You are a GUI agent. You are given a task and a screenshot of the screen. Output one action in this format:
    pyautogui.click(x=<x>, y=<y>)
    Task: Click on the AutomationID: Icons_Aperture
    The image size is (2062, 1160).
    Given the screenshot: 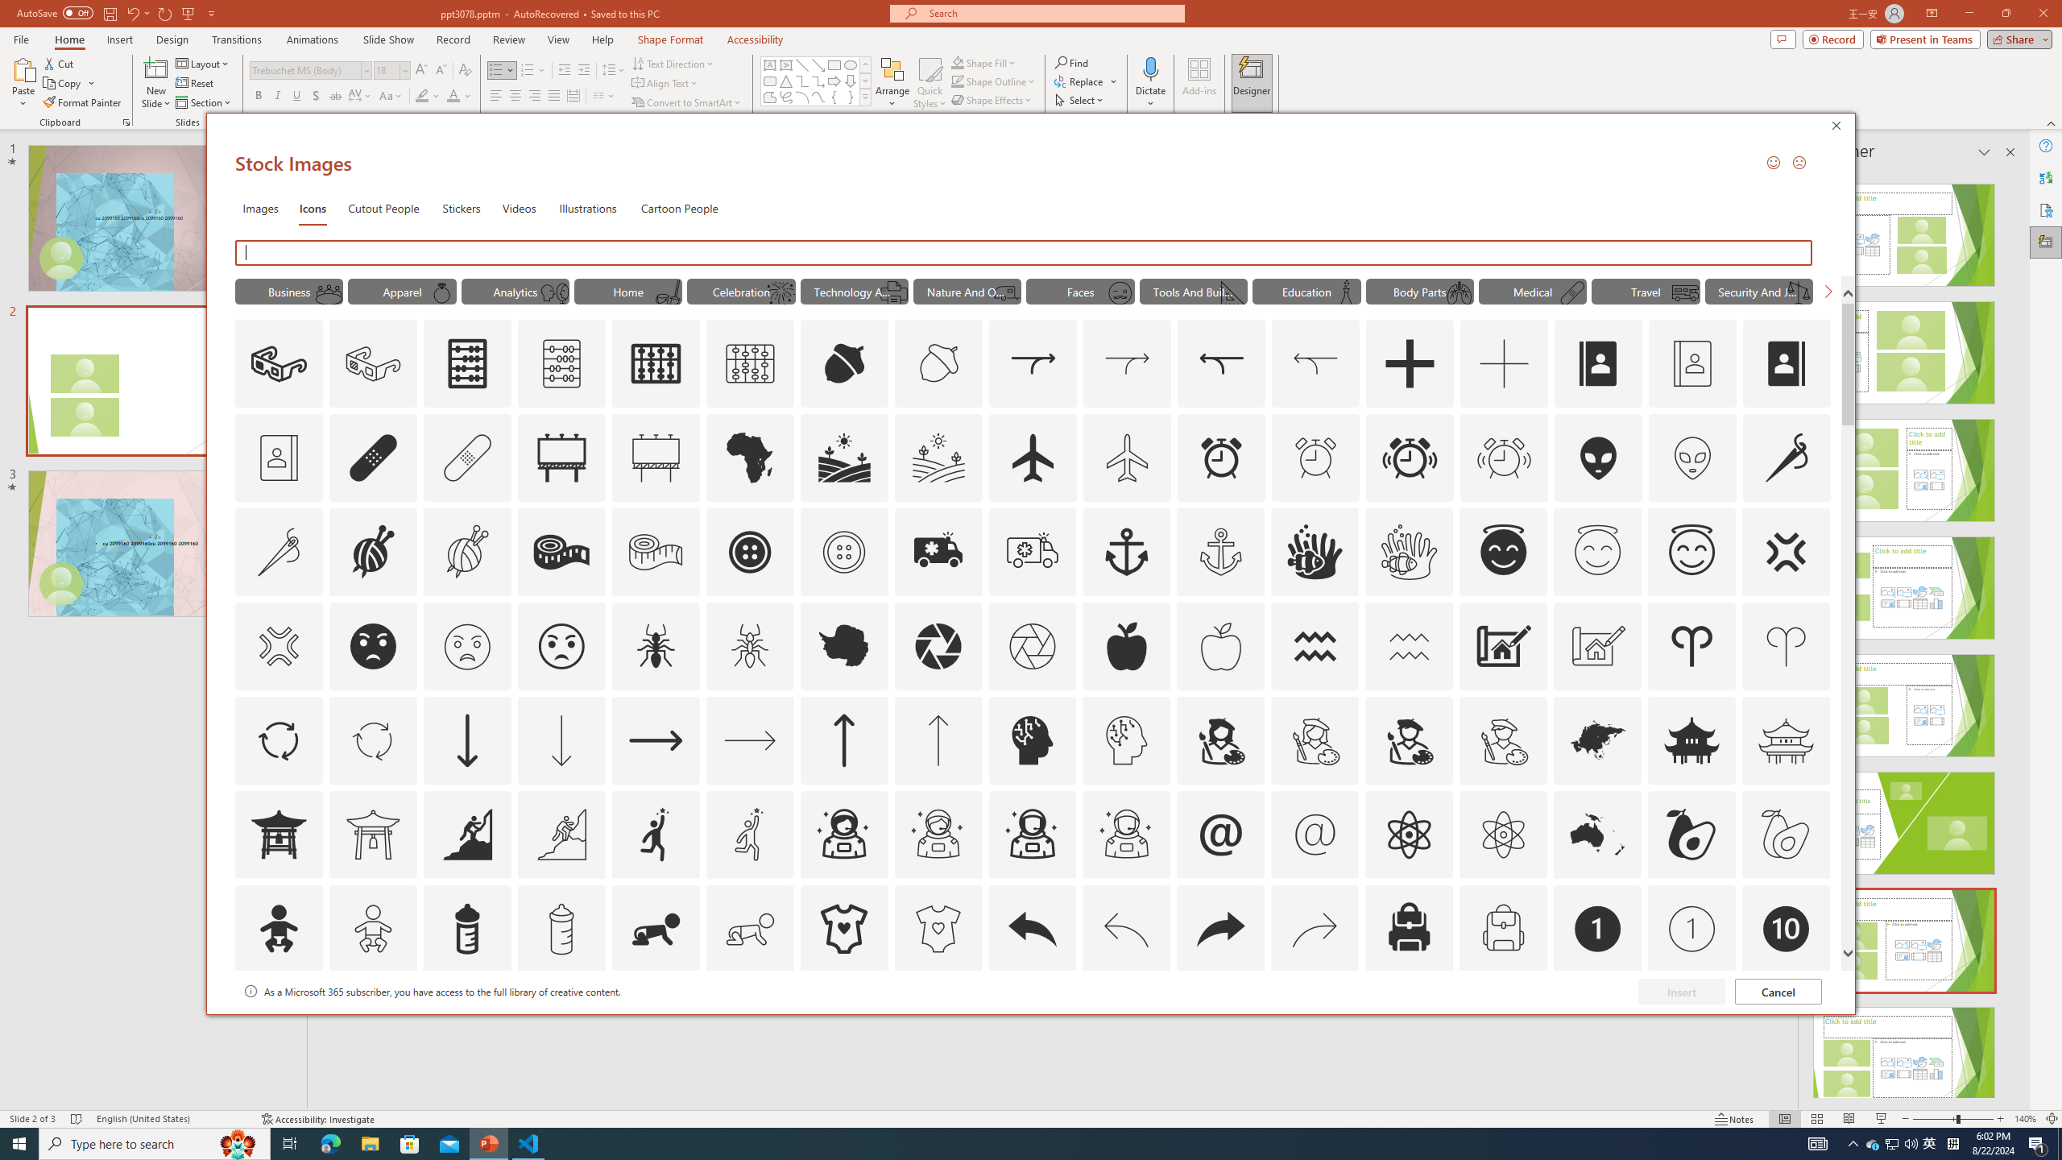 What is the action you would take?
    pyautogui.click(x=938, y=646)
    